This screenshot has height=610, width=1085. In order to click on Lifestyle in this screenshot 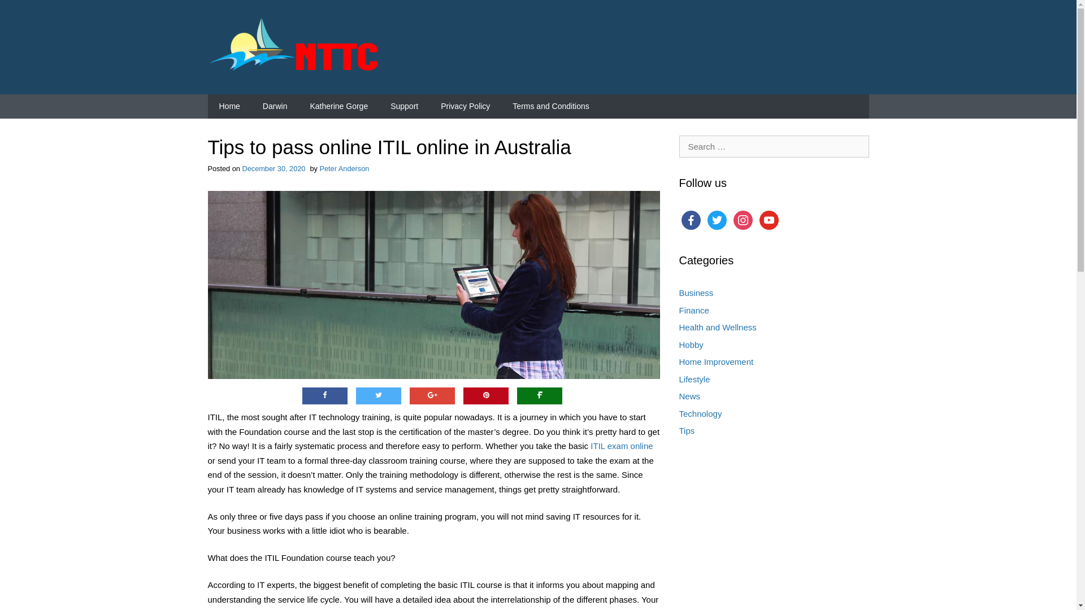, I will do `click(695, 380)`.